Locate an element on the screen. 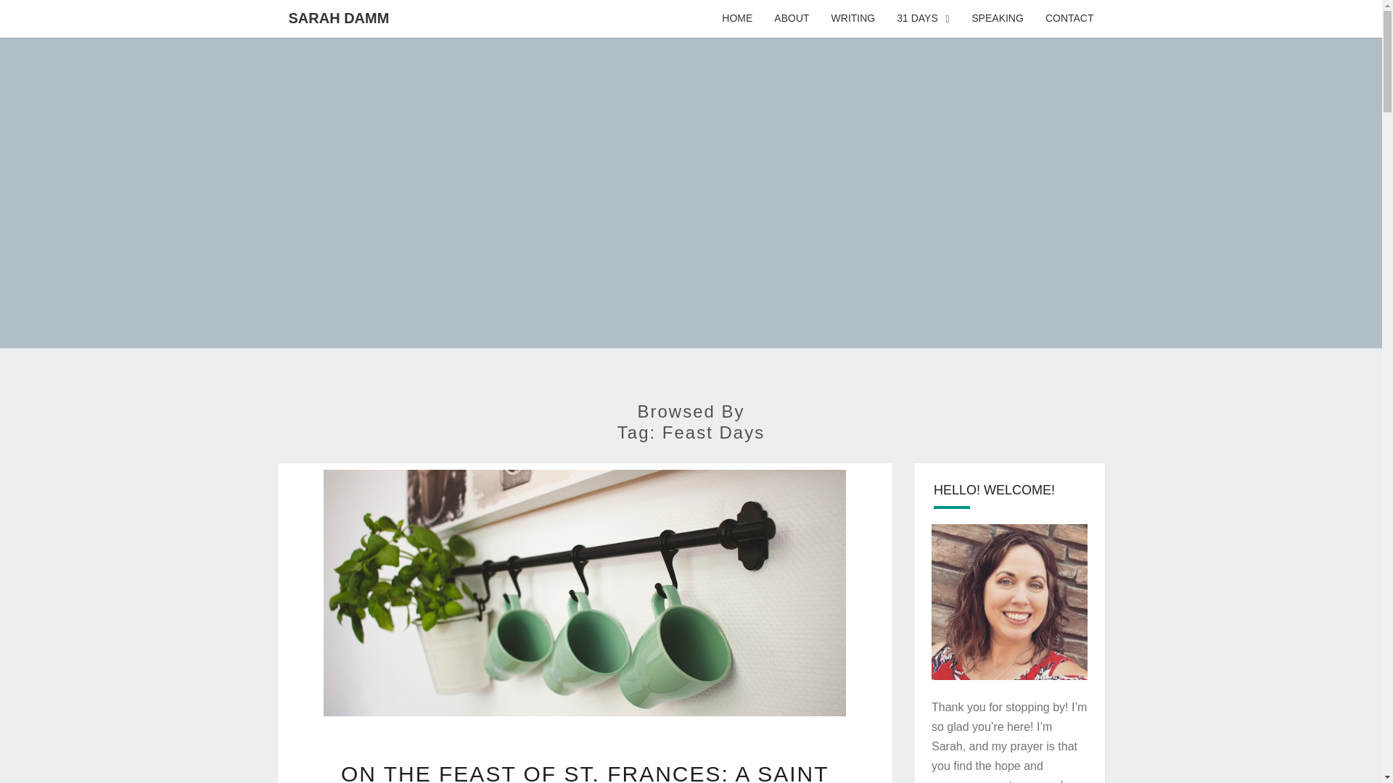 This screenshot has height=783, width=1393. WRITING is located at coordinates (853, 19).